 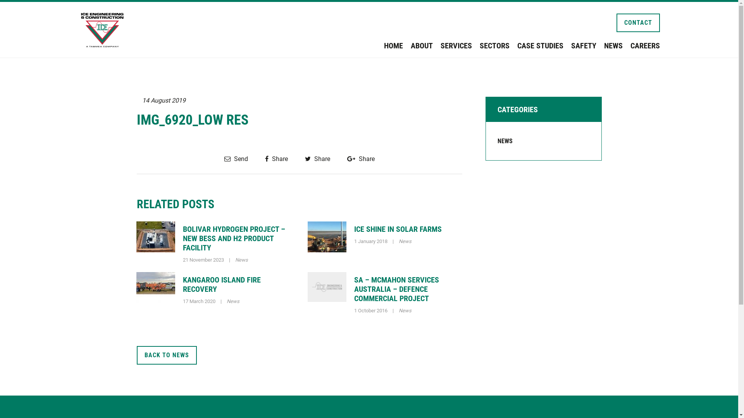 What do you see at coordinates (645, 46) in the screenshot?
I see `CAREERS` at bounding box center [645, 46].